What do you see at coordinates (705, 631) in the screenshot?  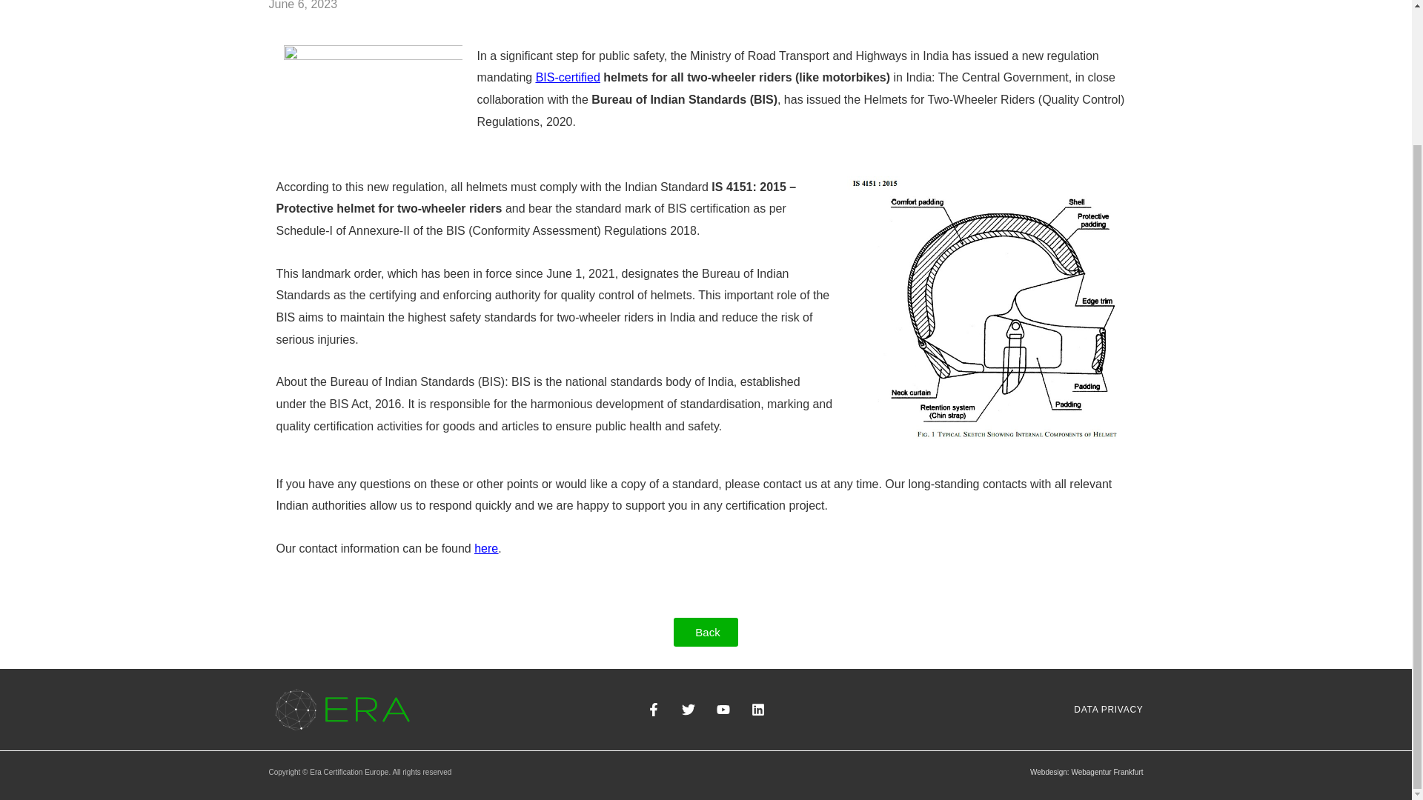 I see `Back` at bounding box center [705, 631].